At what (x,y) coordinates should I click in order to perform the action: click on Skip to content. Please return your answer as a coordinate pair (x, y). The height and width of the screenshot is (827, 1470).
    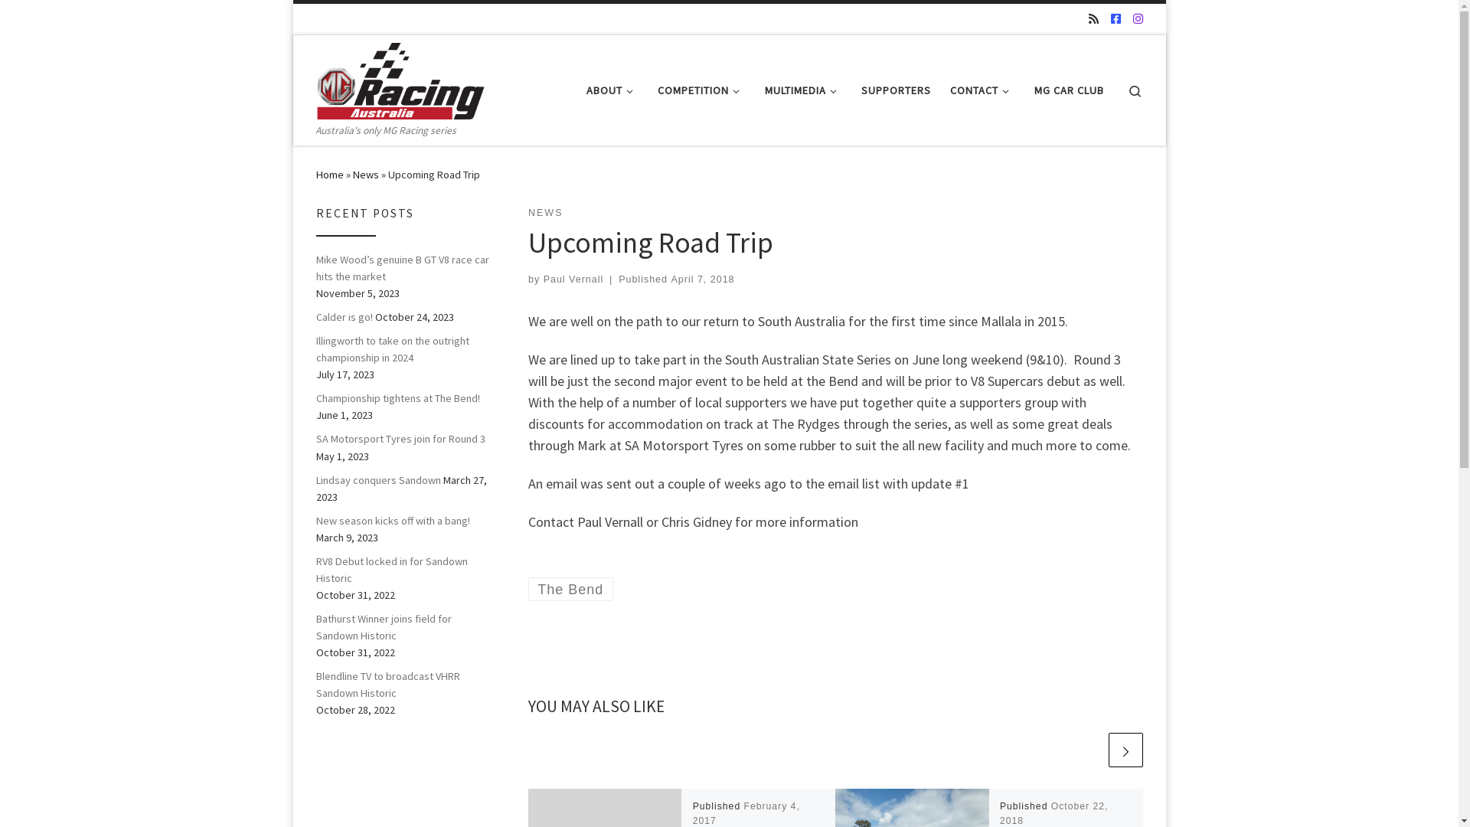
    Looking at the image, I should click on (58, 21).